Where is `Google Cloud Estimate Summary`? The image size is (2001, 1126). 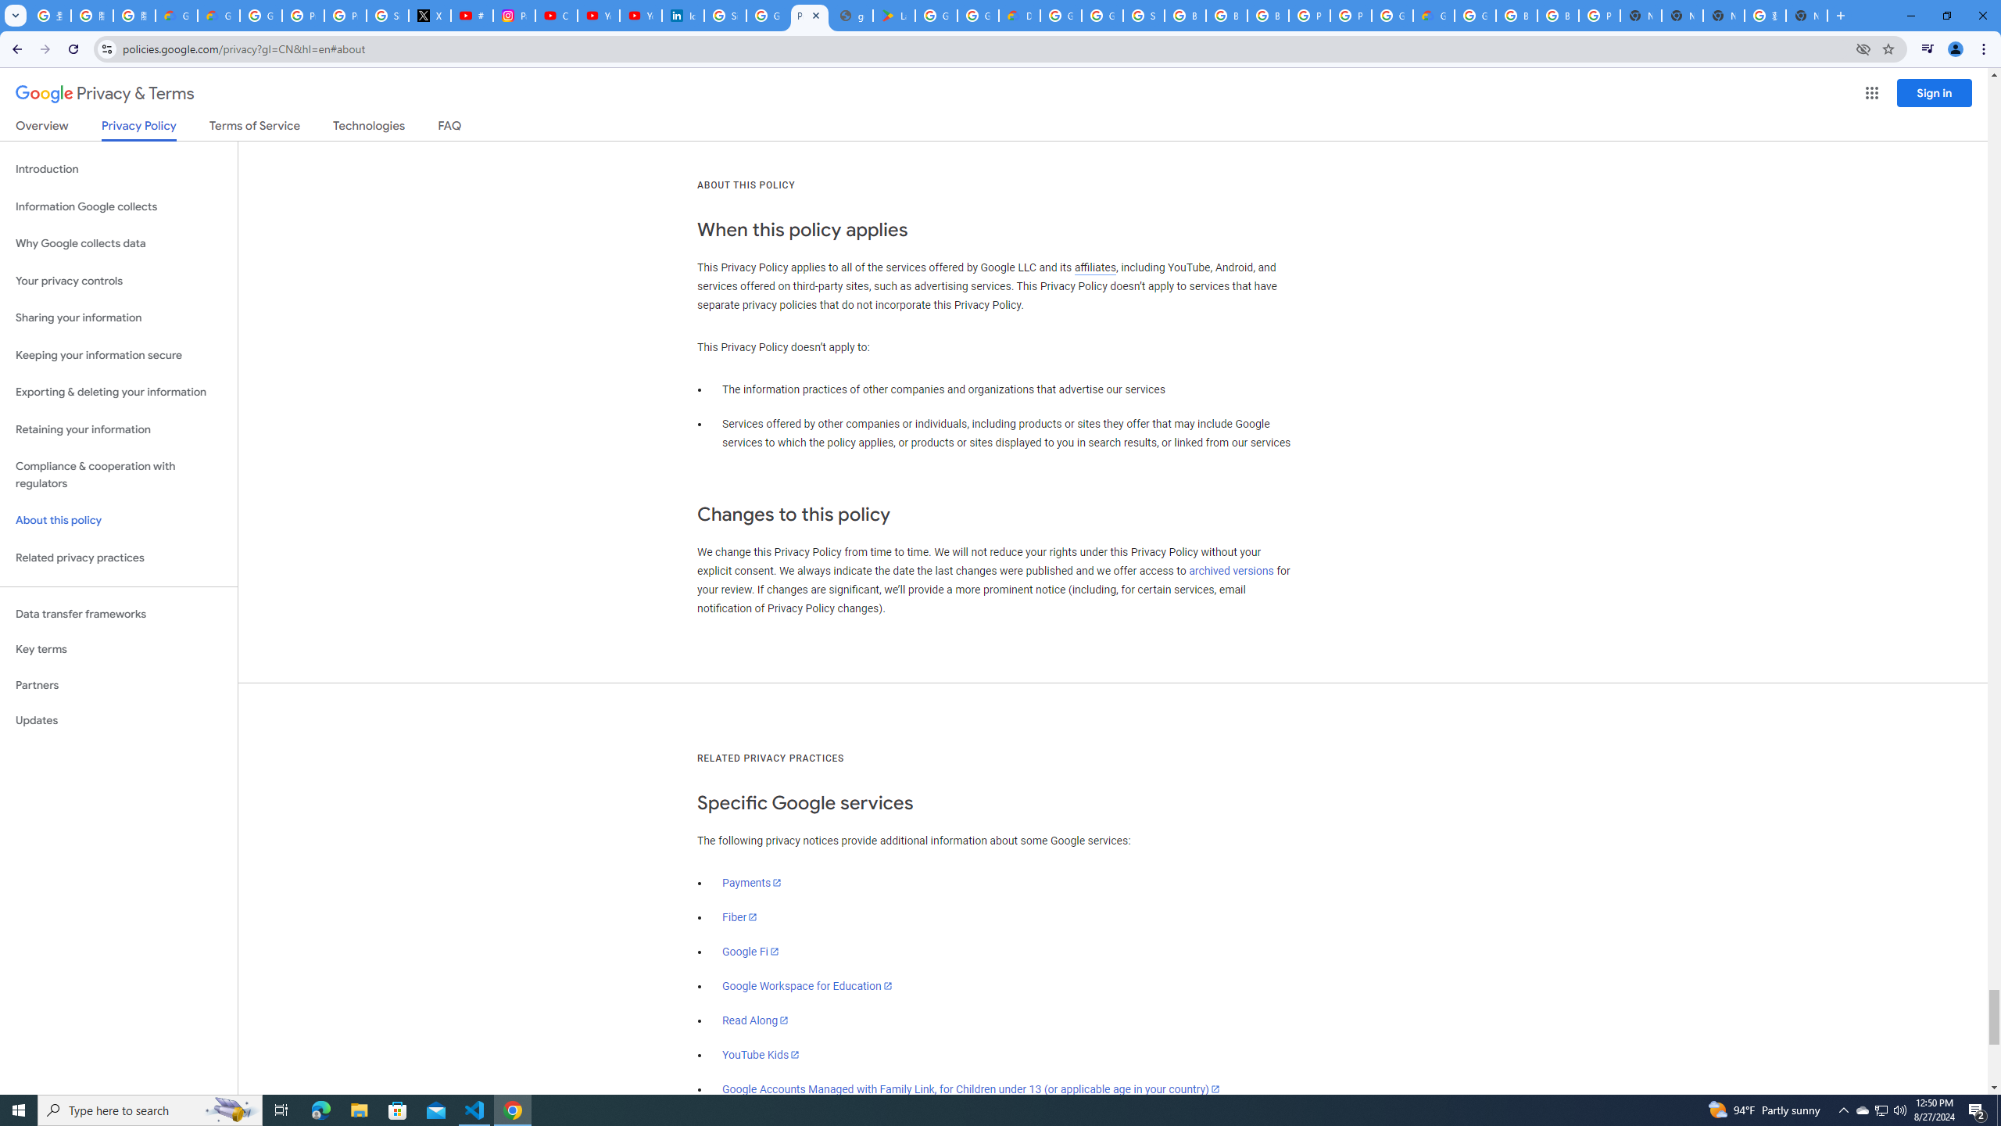 Google Cloud Estimate Summary is located at coordinates (1434, 16).